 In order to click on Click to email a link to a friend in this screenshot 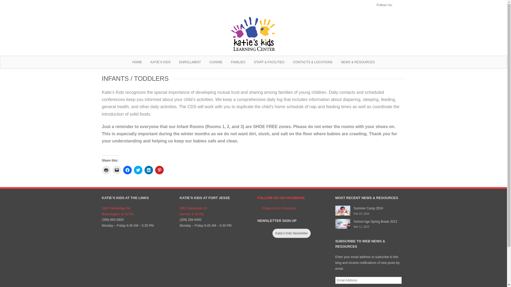, I will do `click(117, 170)`.